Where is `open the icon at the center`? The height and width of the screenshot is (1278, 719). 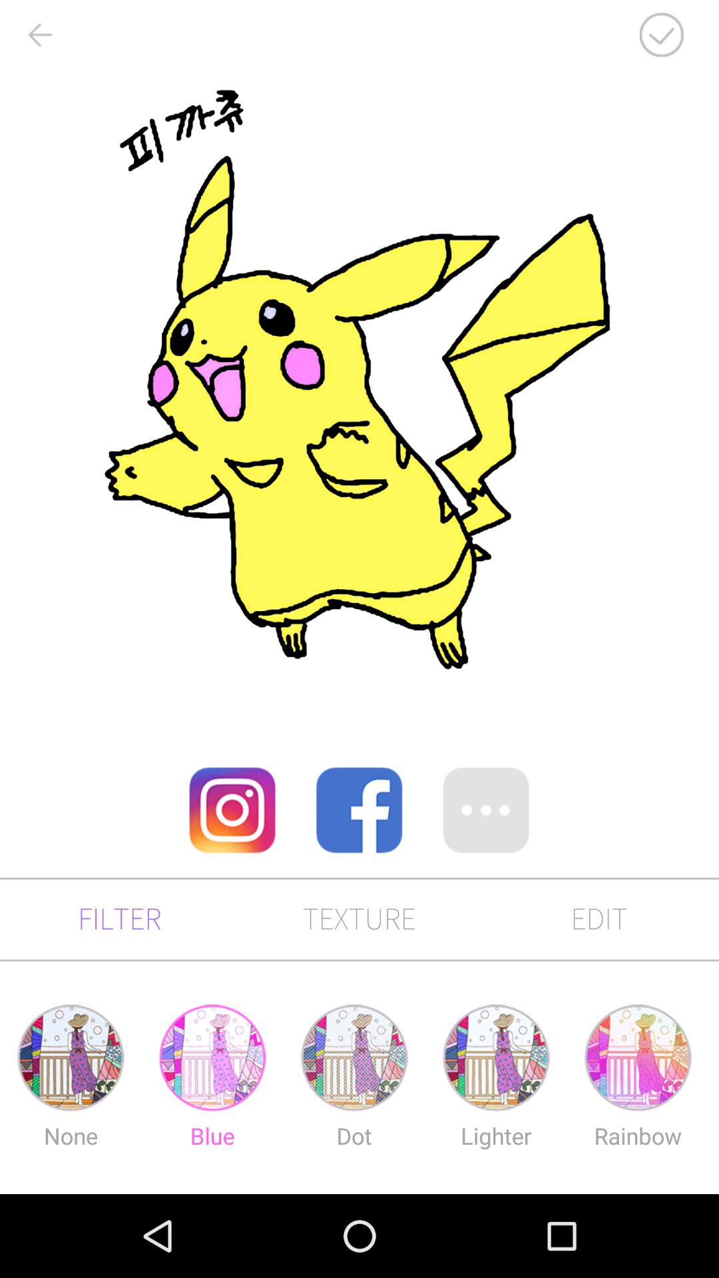 open the icon at the center is located at coordinates (359, 809).